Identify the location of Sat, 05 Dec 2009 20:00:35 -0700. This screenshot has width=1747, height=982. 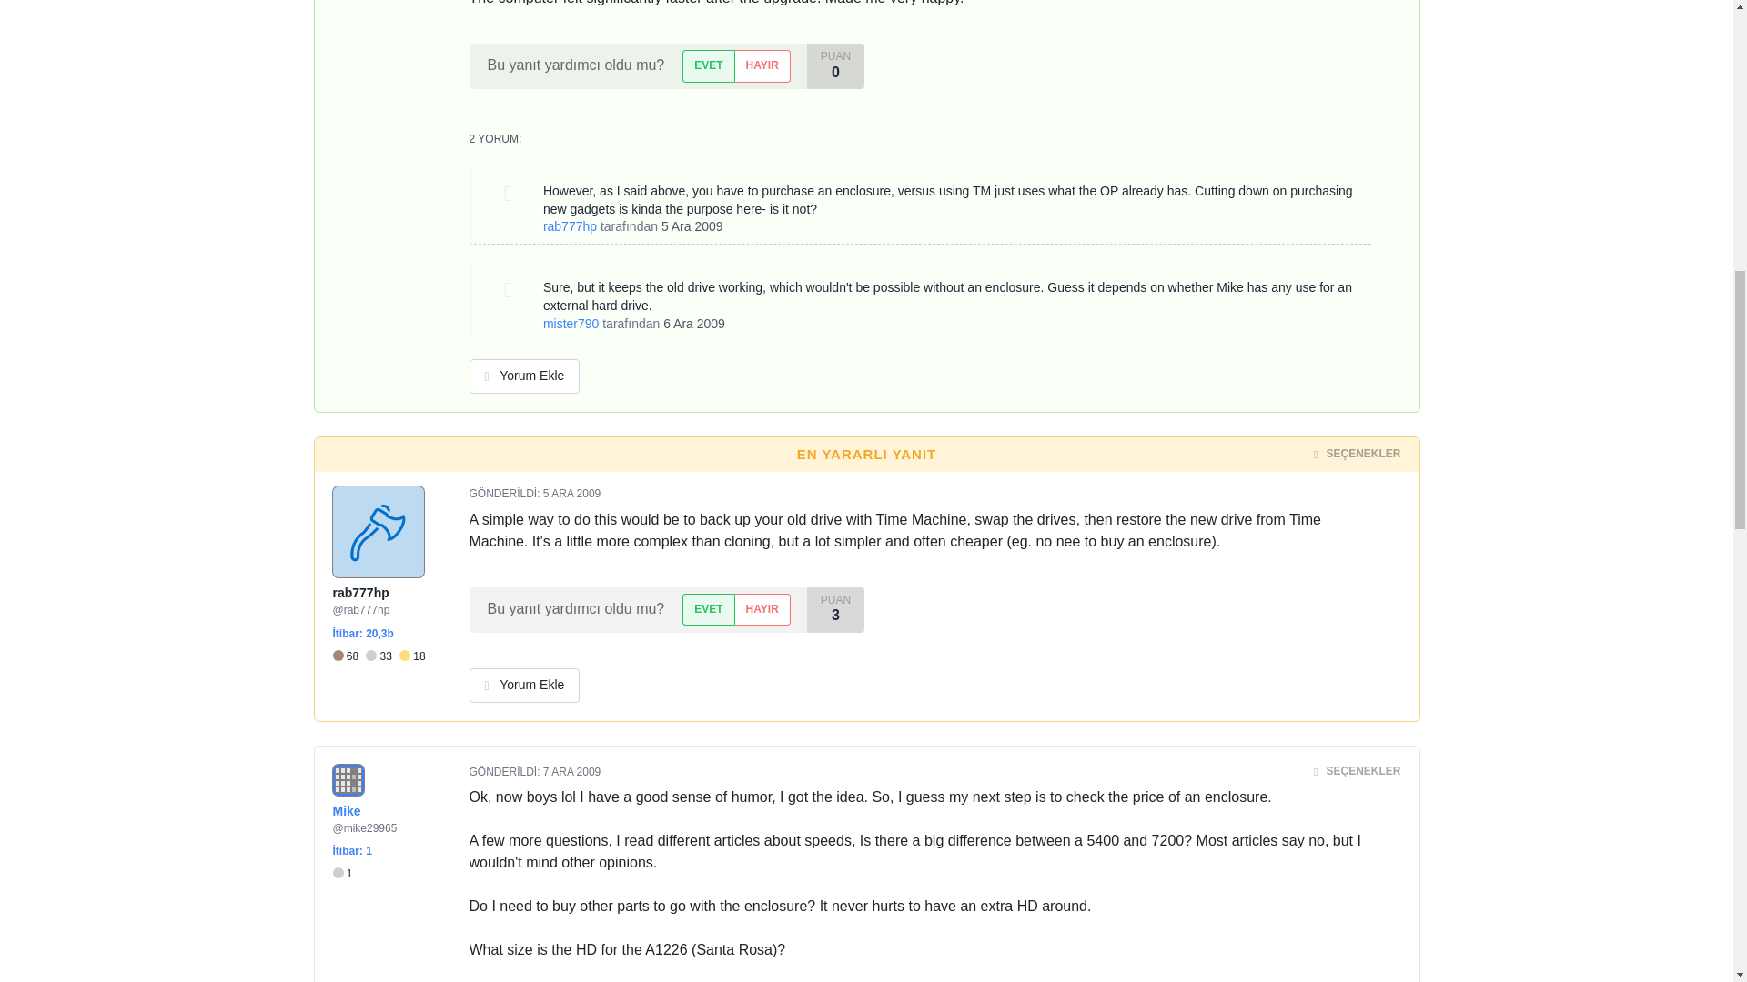
(571, 493).